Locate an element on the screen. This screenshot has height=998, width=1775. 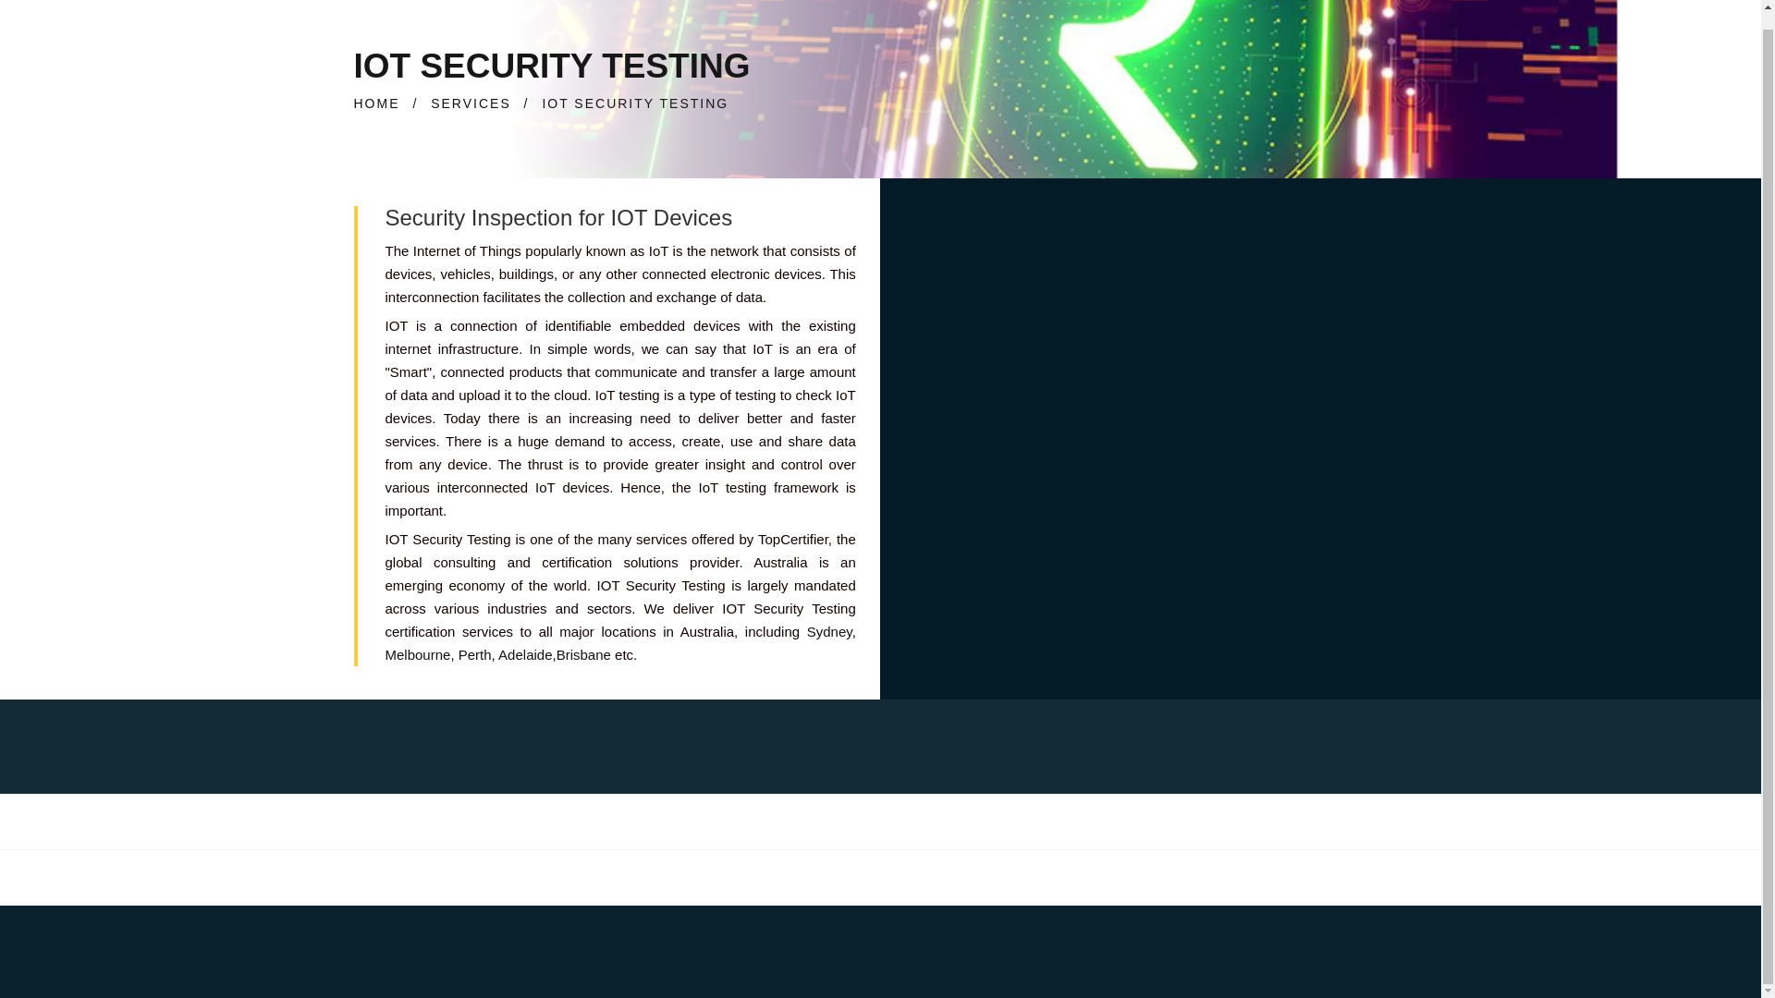
Melbourne is located at coordinates (418, 654).